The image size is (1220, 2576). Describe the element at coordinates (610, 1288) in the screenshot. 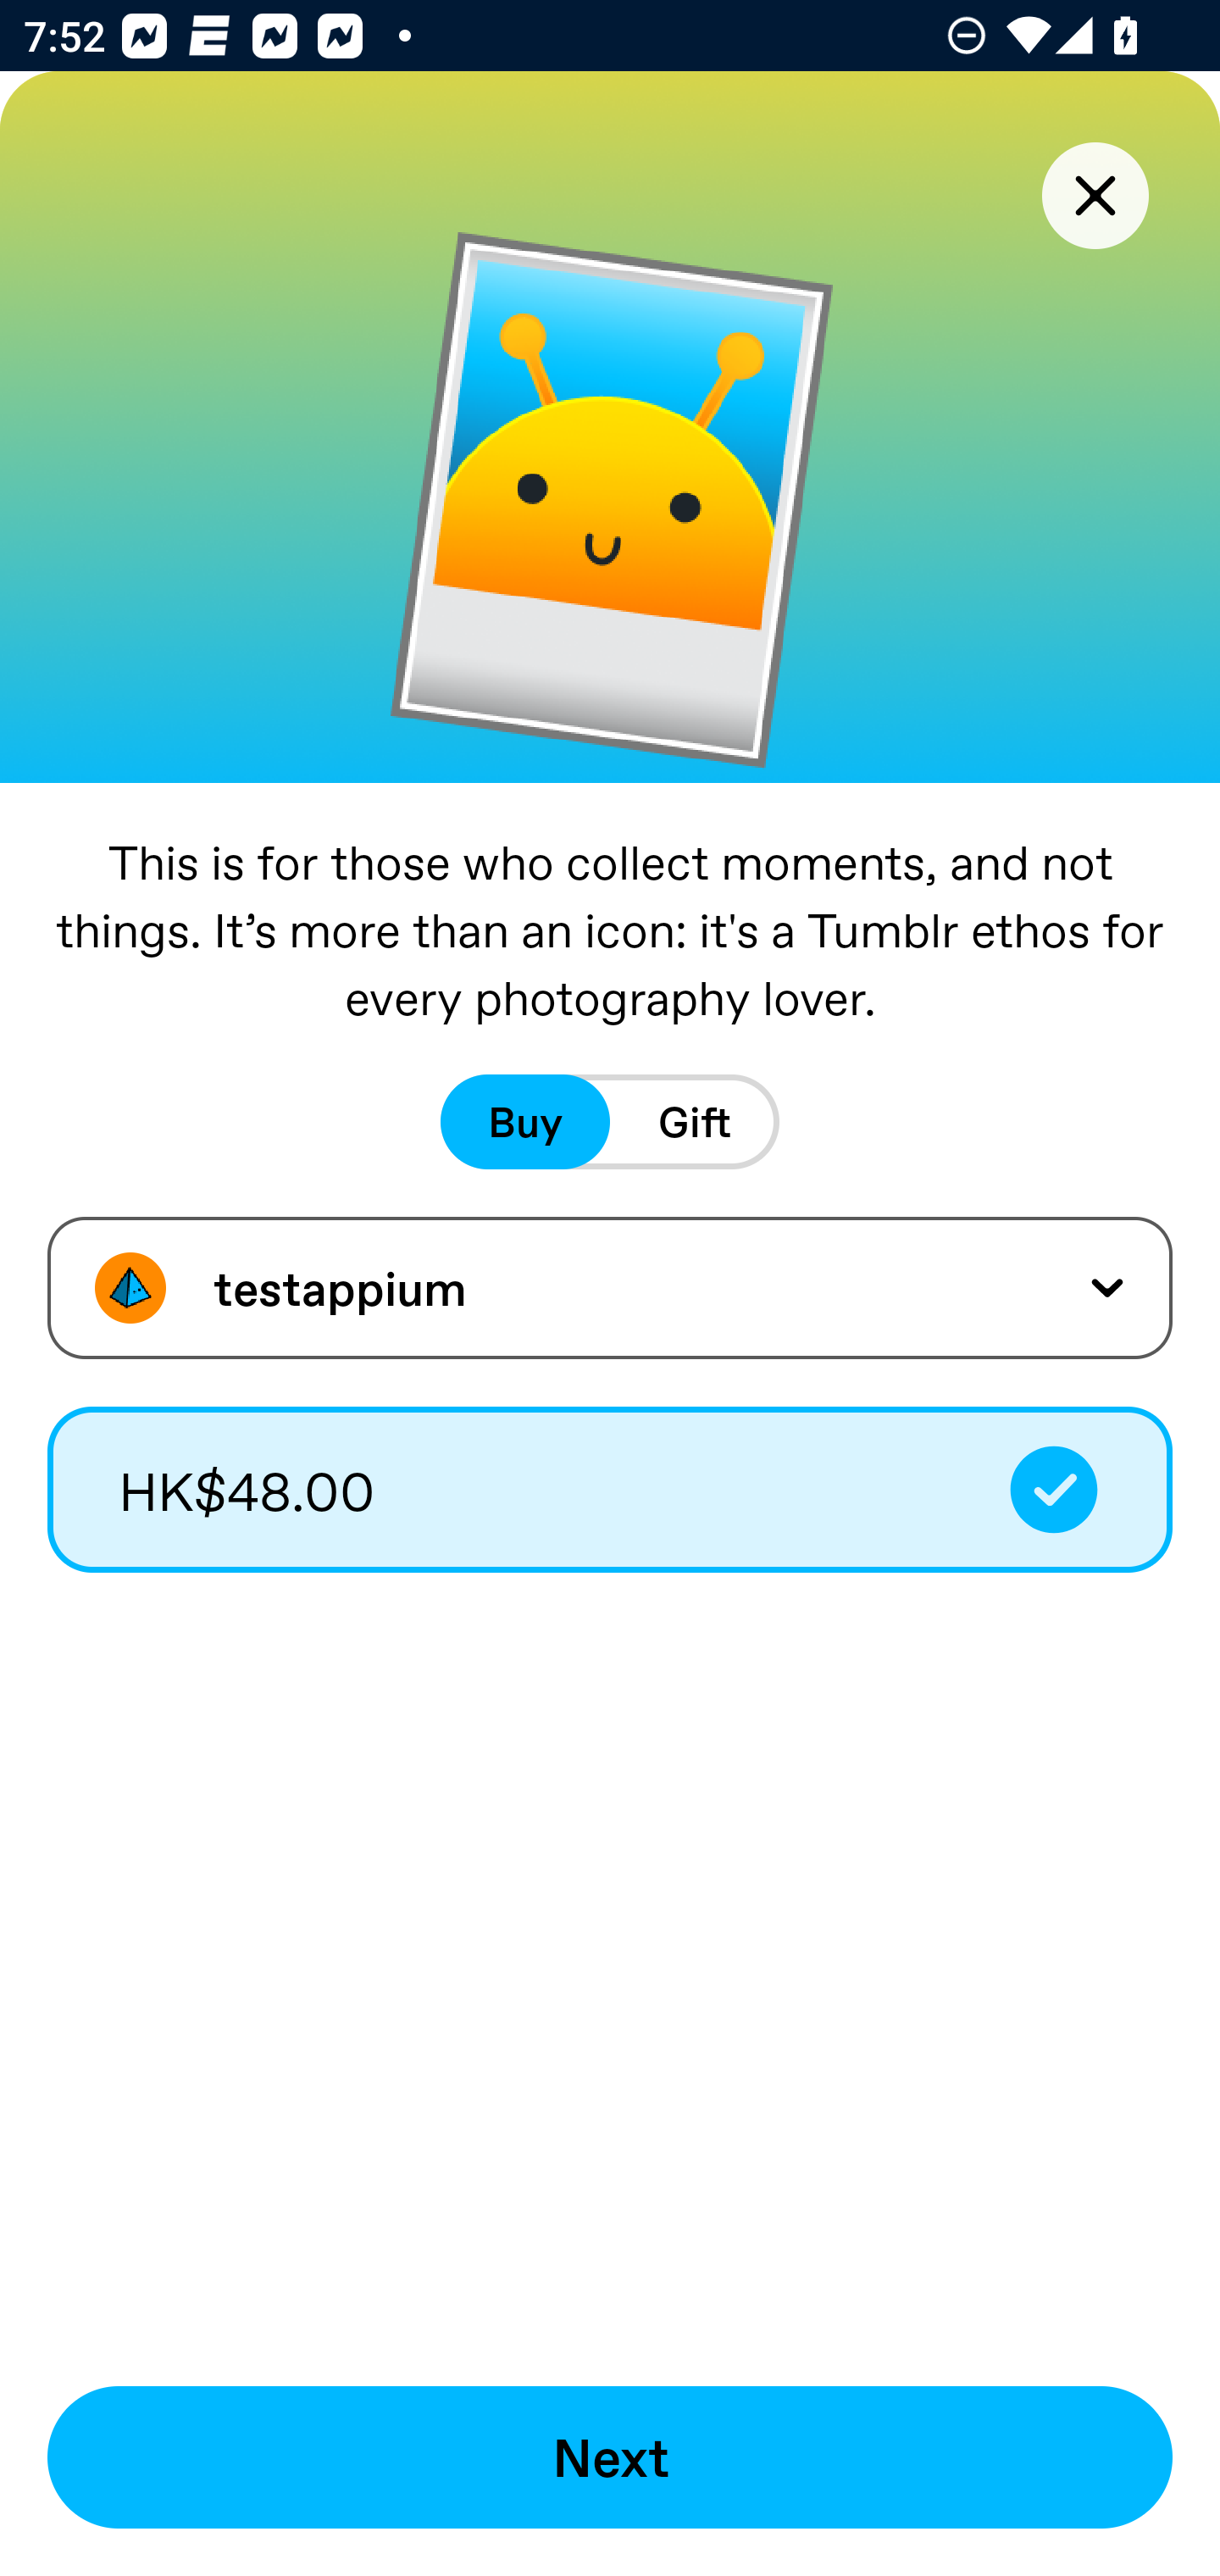

I see `testappium` at that location.